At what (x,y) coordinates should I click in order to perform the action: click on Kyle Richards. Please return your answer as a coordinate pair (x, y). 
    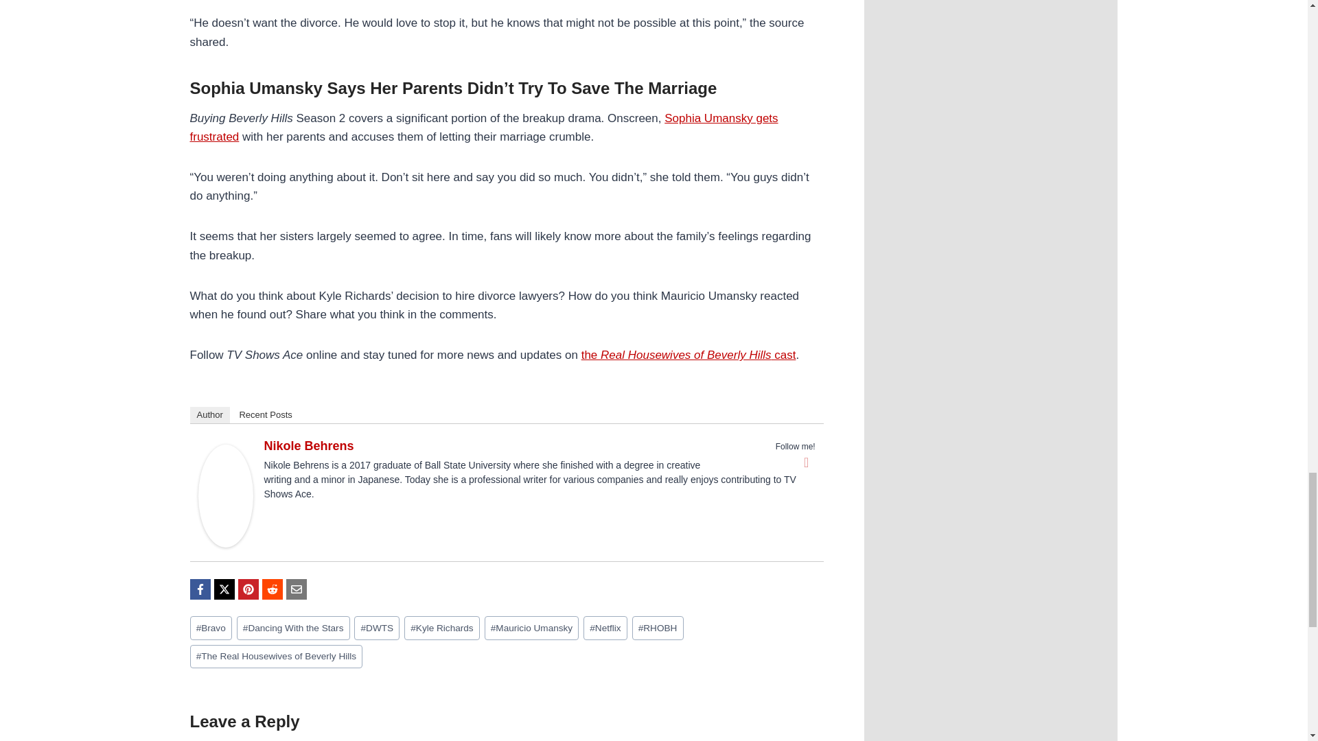
    Looking at the image, I should click on (442, 628).